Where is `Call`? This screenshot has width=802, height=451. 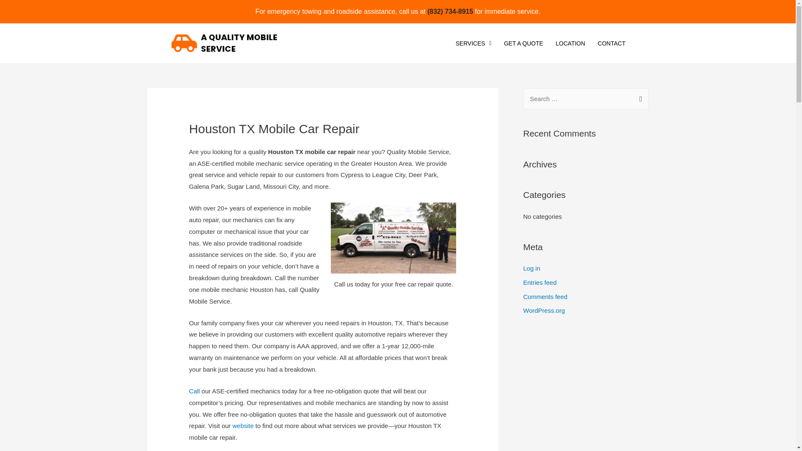
Call is located at coordinates (195, 391).